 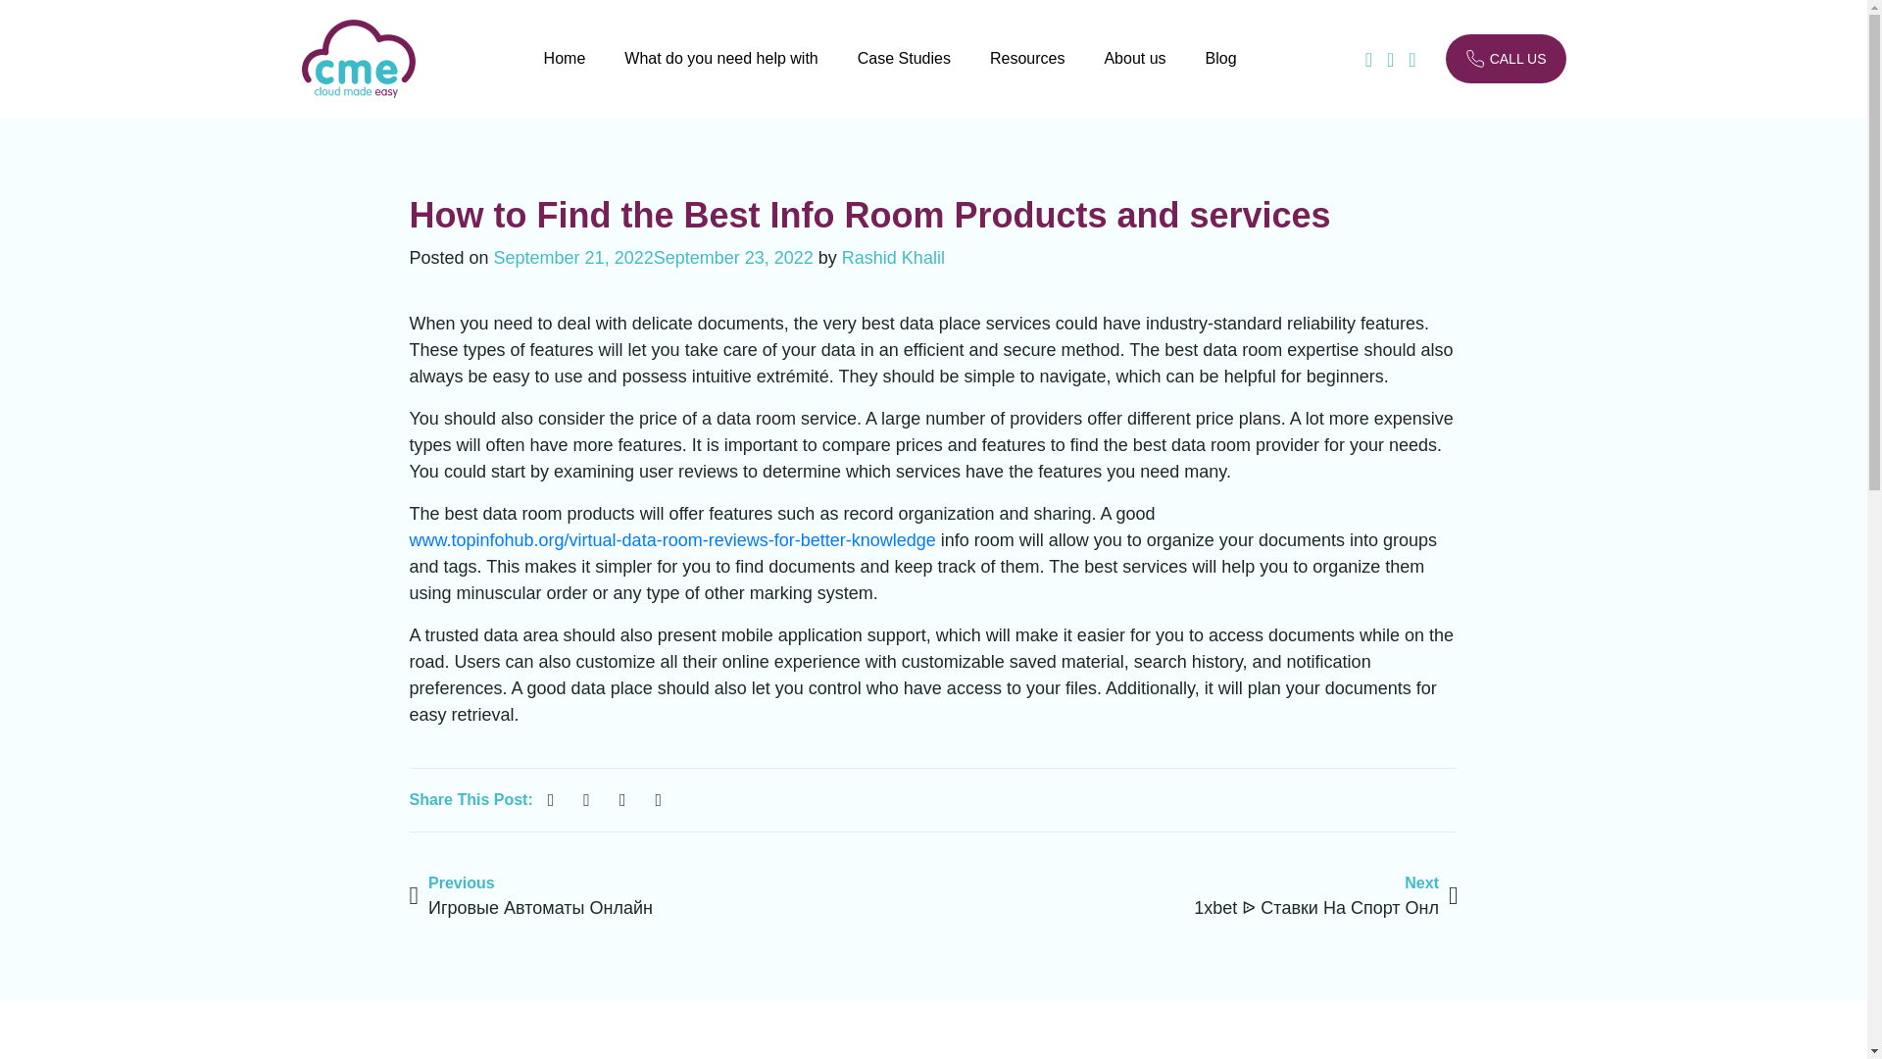 What do you see at coordinates (720, 74) in the screenshot?
I see `What do you need help with` at bounding box center [720, 74].